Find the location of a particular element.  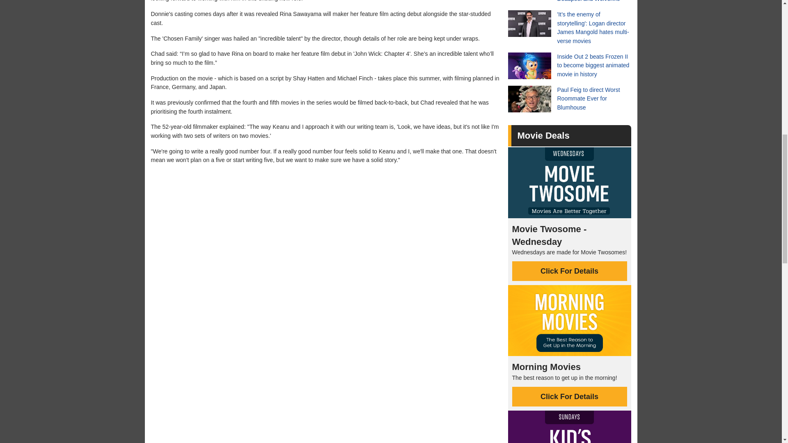

Paul Feig to direct Worst Roommate Ever for Blumhouse is located at coordinates (570, 99).